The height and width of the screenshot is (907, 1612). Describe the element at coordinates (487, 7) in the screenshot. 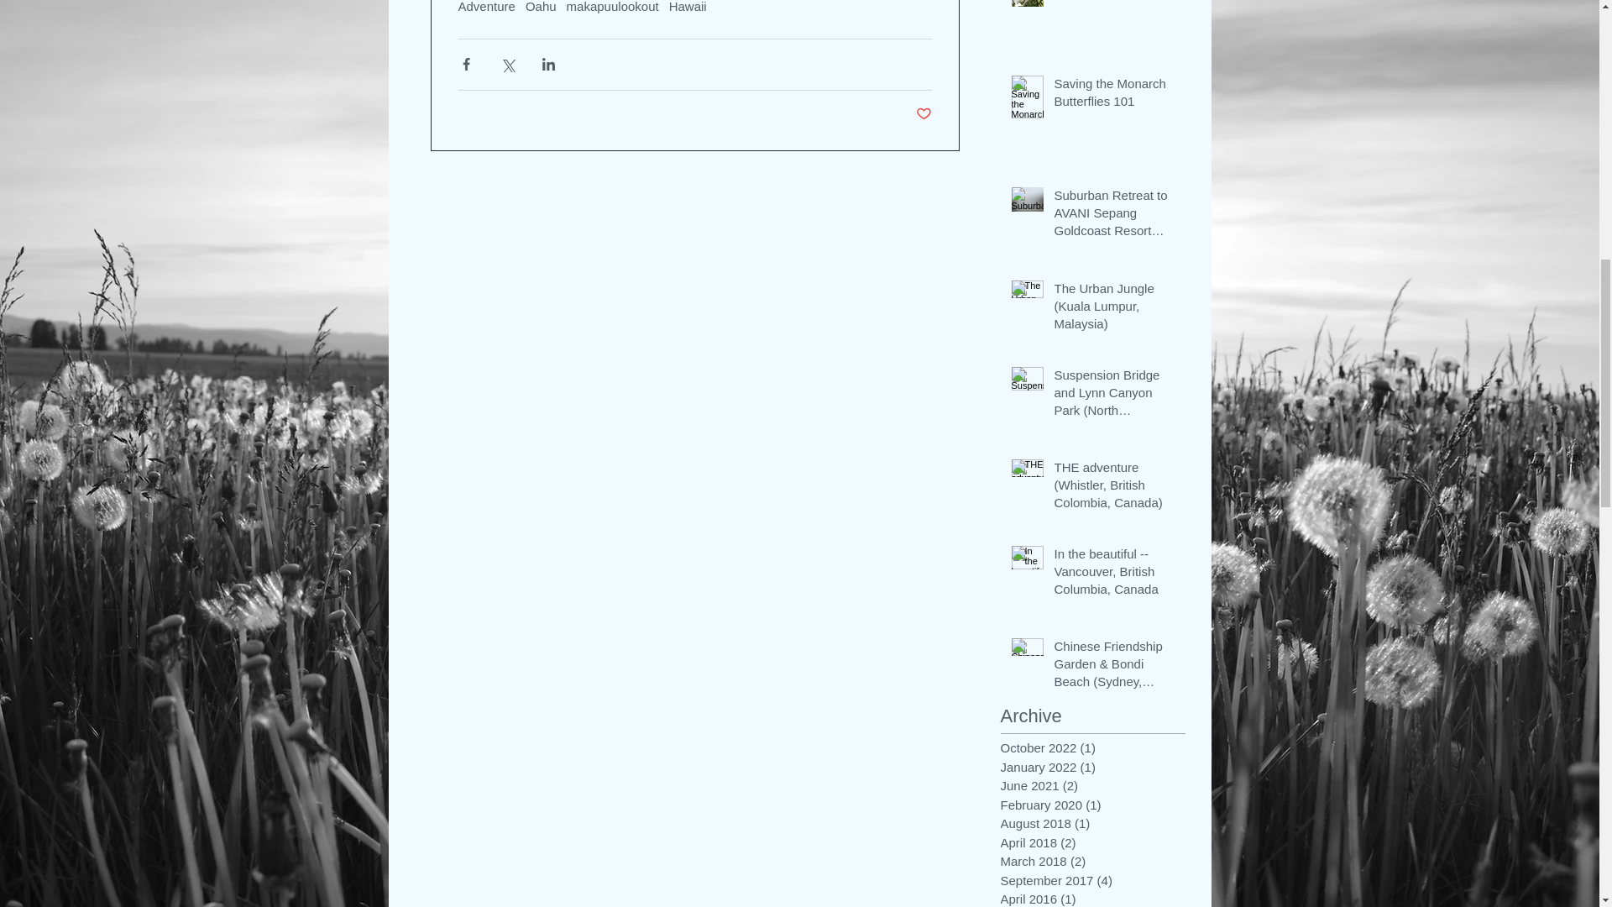

I see `Adventure` at that location.